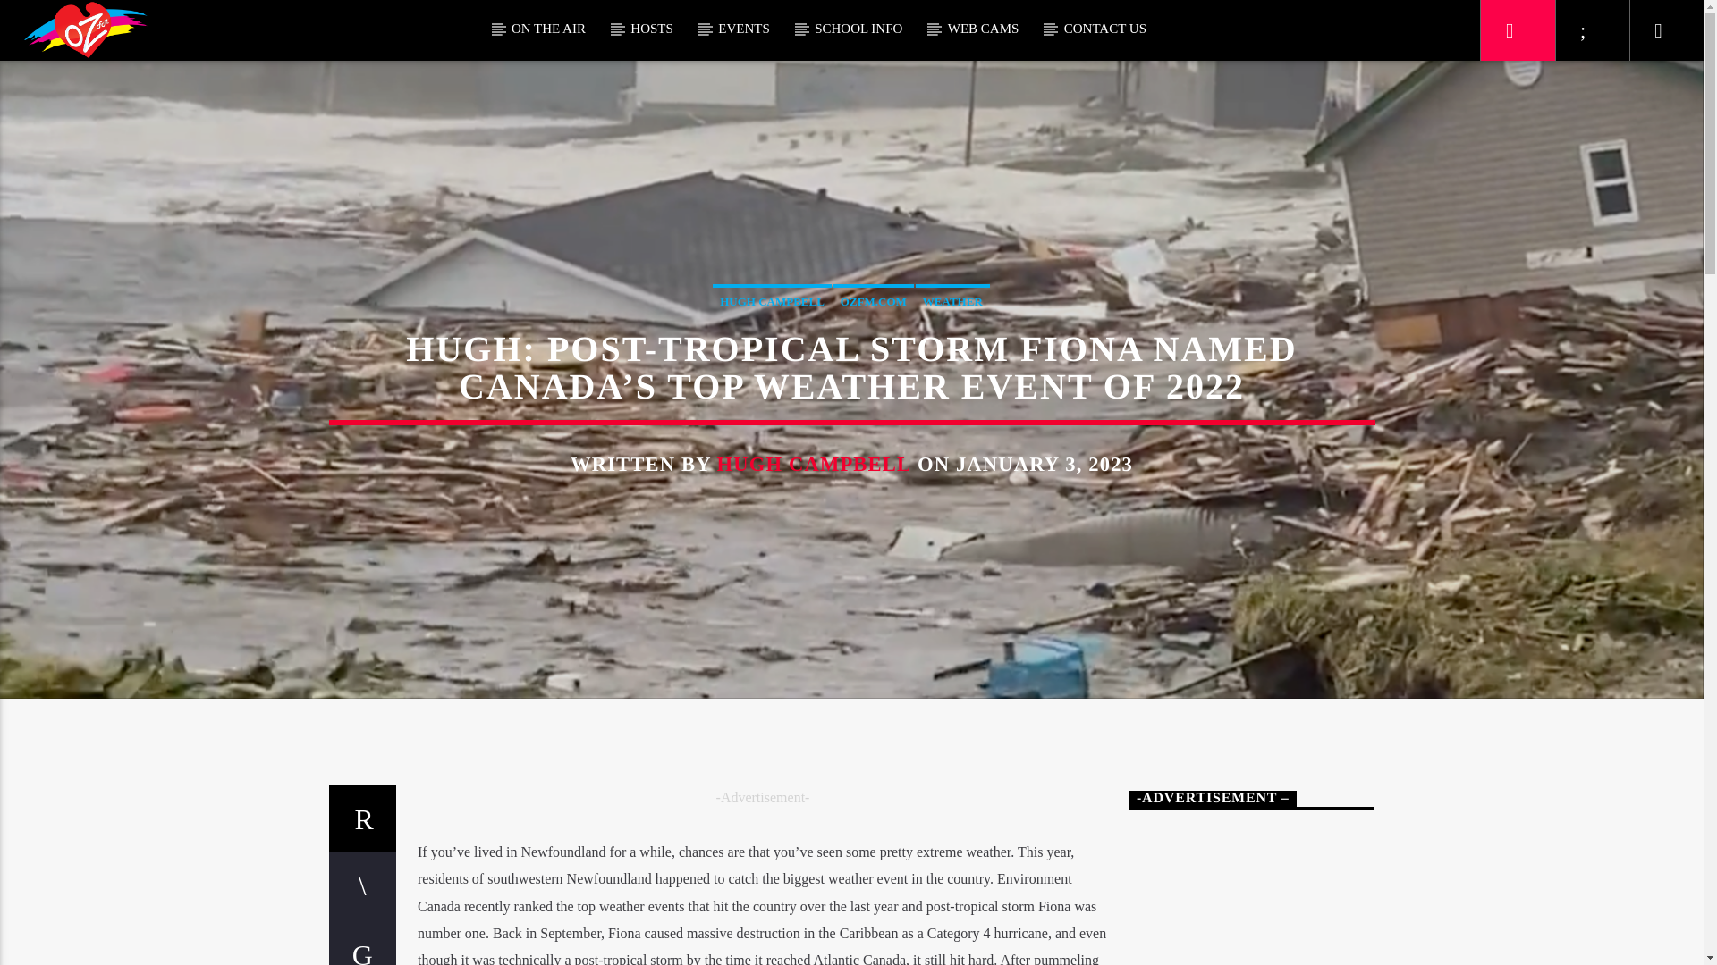 Image resolution: width=1717 pixels, height=965 pixels. I want to click on WEB CAMS, so click(982, 29).